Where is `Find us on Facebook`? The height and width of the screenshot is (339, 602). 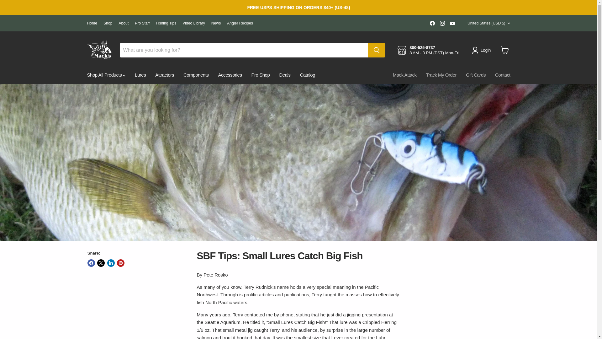
Find us on Facebook is located at coordinates (432, 23).